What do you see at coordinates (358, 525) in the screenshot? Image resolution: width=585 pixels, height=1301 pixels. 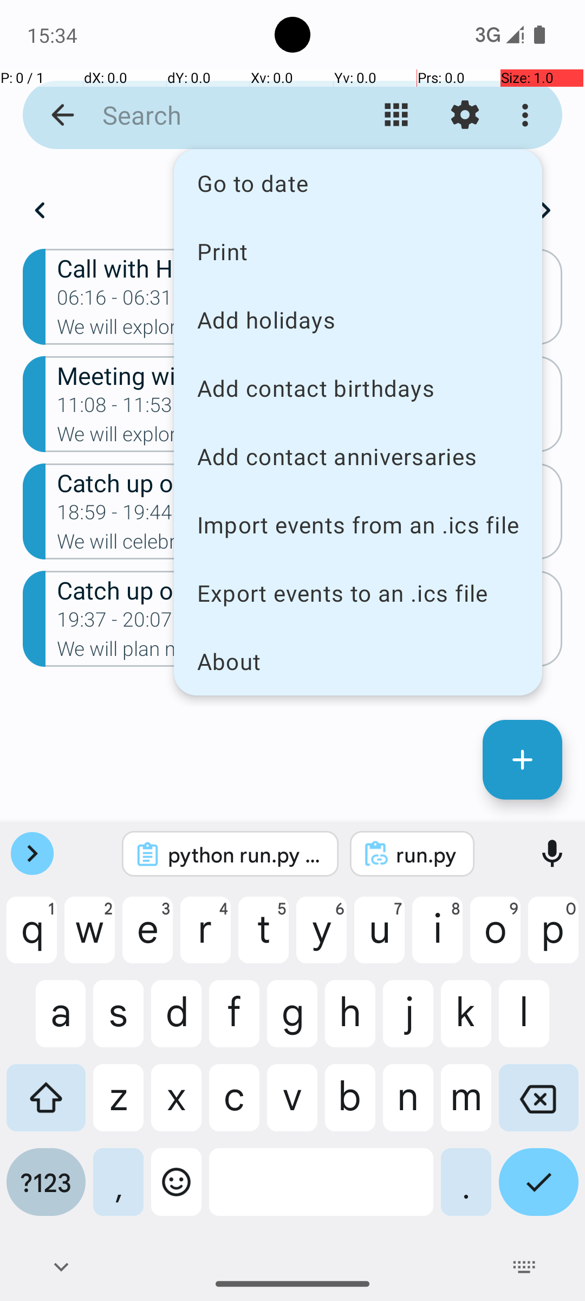 I see `Import events from an .ics file` at bounding box center [358, 525].